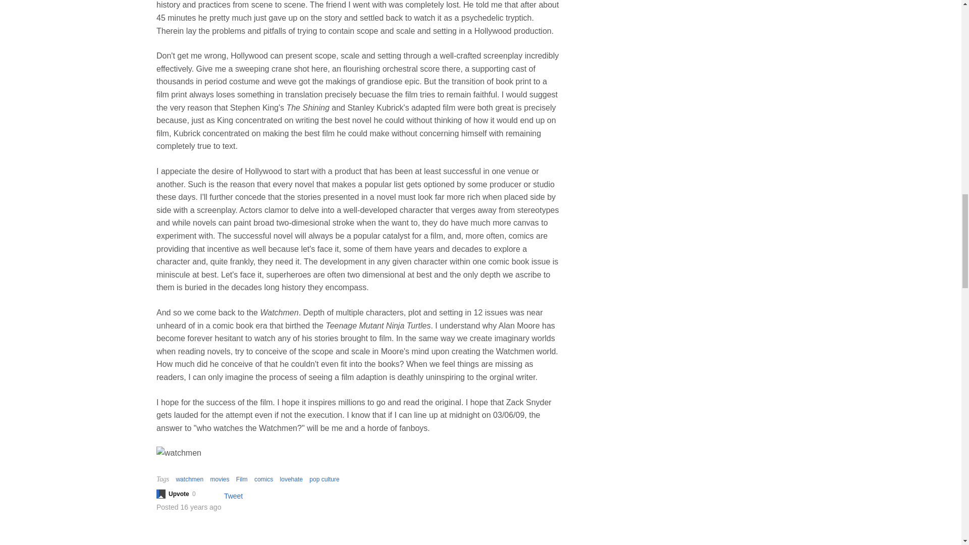 The height and width of the screenshot is (545, 969). I want to click on watchmen, so click(189, 479).